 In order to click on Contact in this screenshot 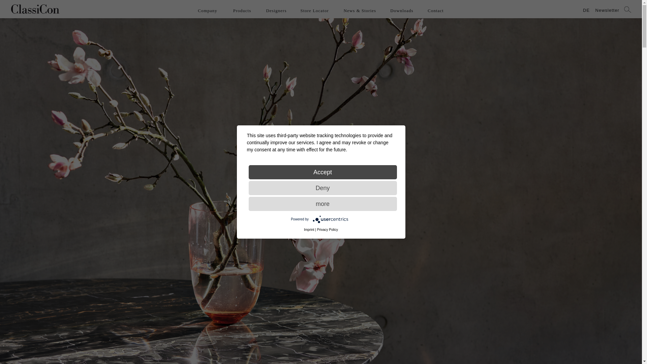, I will do `click(435, 10)`.